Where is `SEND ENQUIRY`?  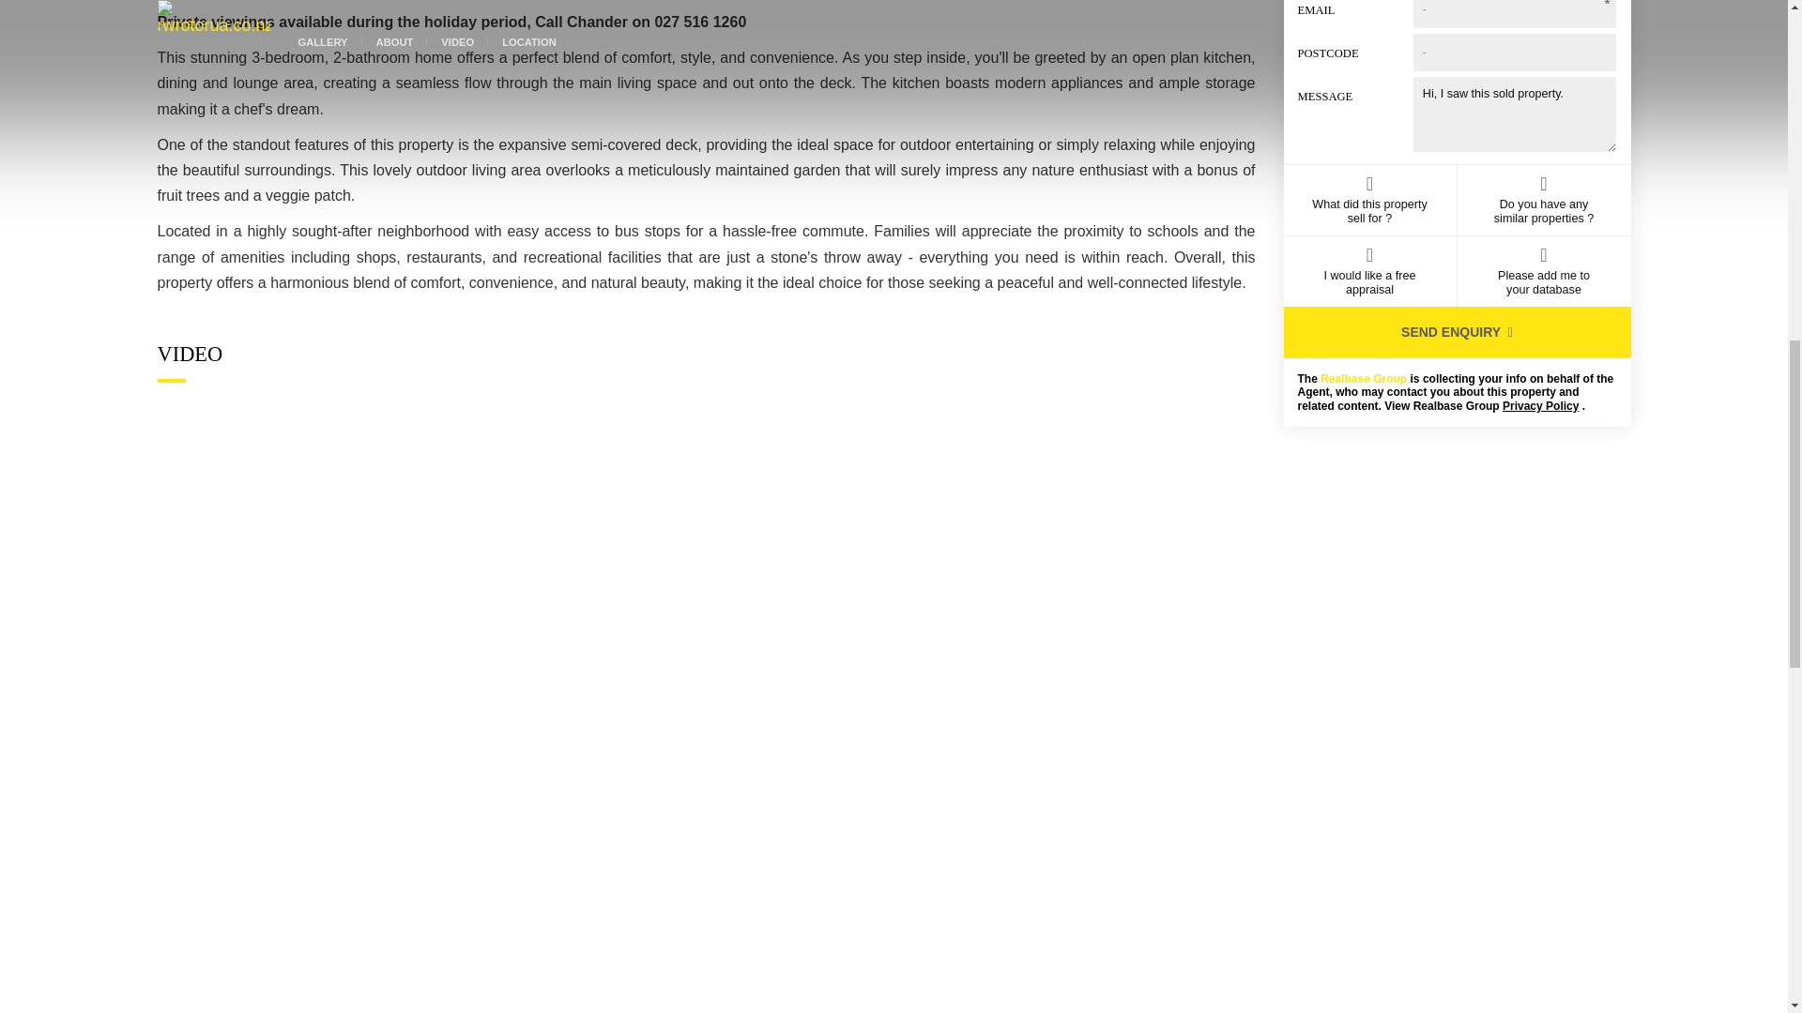
SEND ENQUIRY is located at coordinates (1457, 332).